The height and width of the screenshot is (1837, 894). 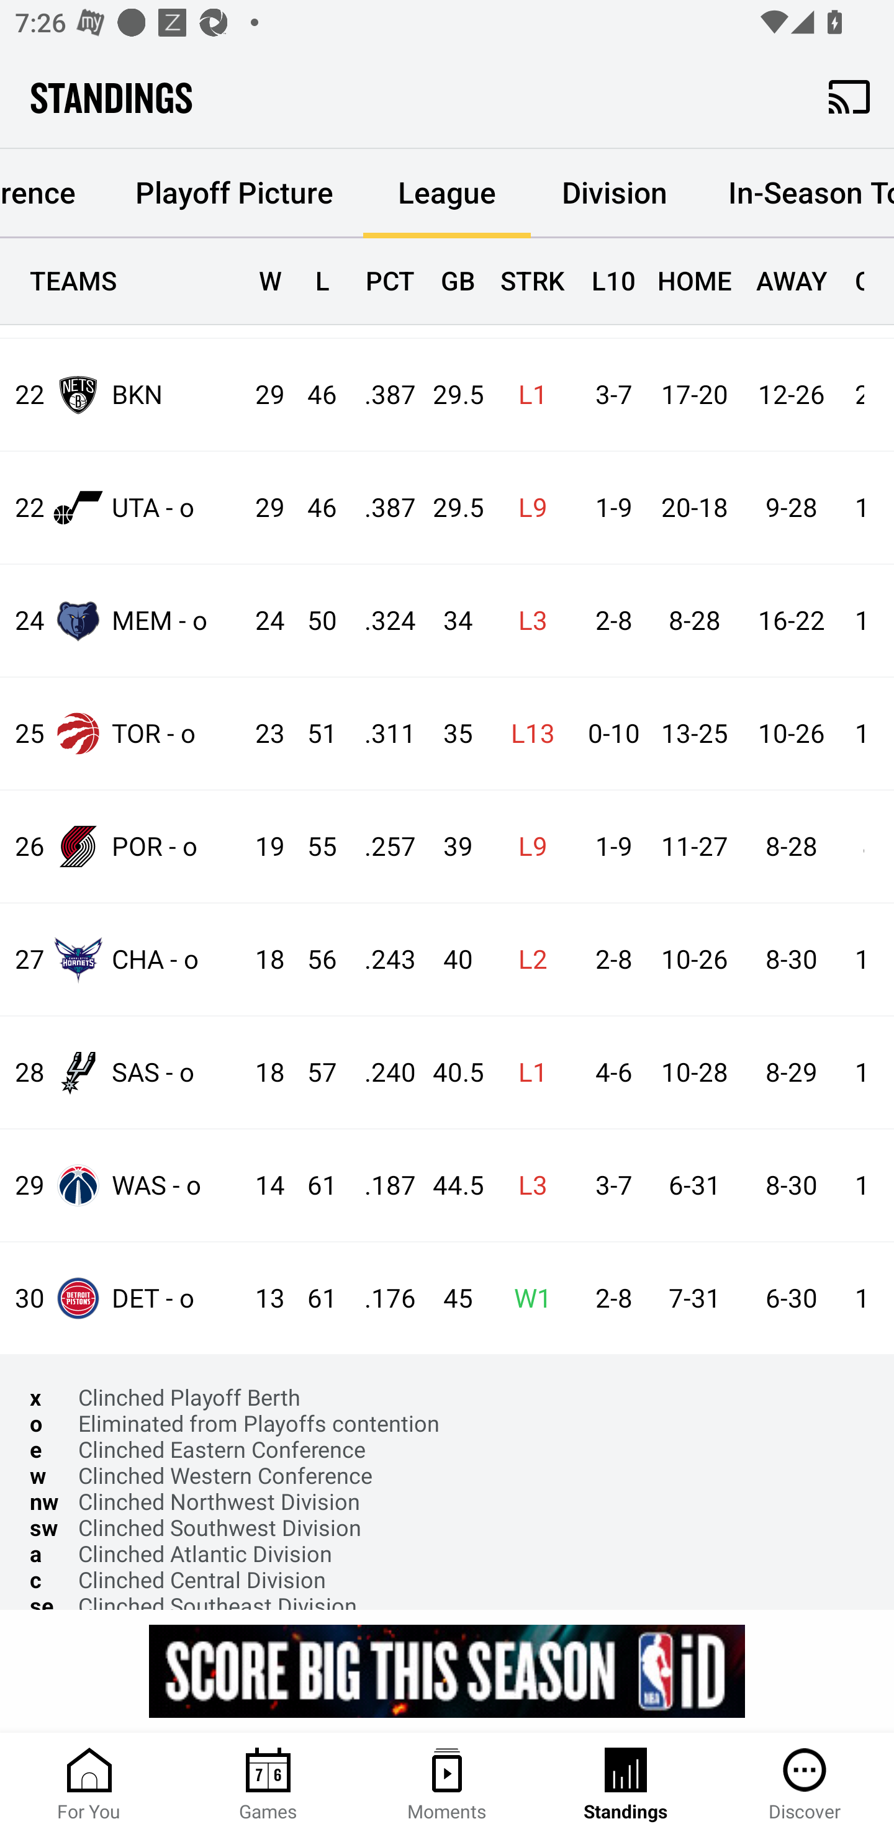 What do you see at coordinates (805, 1785) in the screenshot?
I see `Discover` at bounding box center [805, 1785].